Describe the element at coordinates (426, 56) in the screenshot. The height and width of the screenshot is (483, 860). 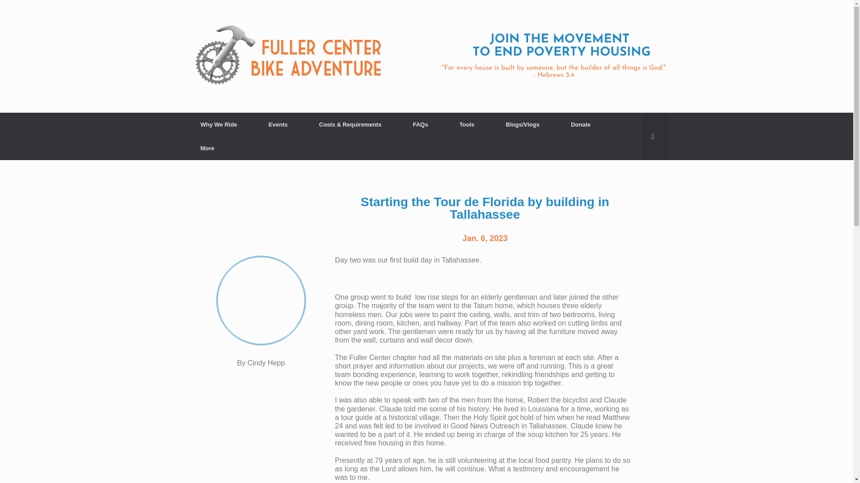
I see `Fuller Center Bike Adventure` at that location.